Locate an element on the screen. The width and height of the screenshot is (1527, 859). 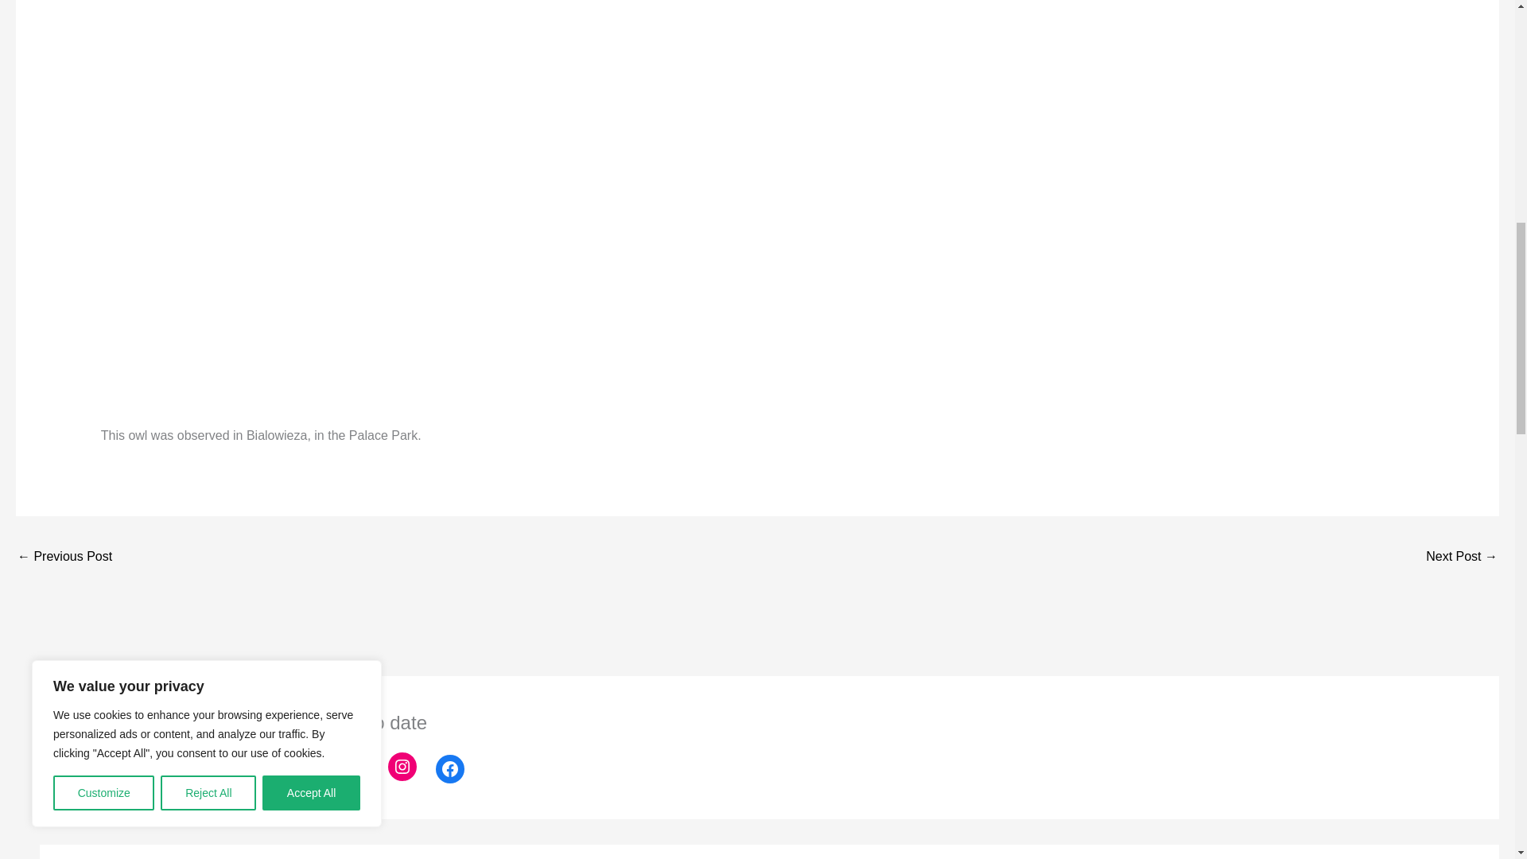
Bialowieza Forest red fox on jay hunt is located at coordinates (1462, 558).